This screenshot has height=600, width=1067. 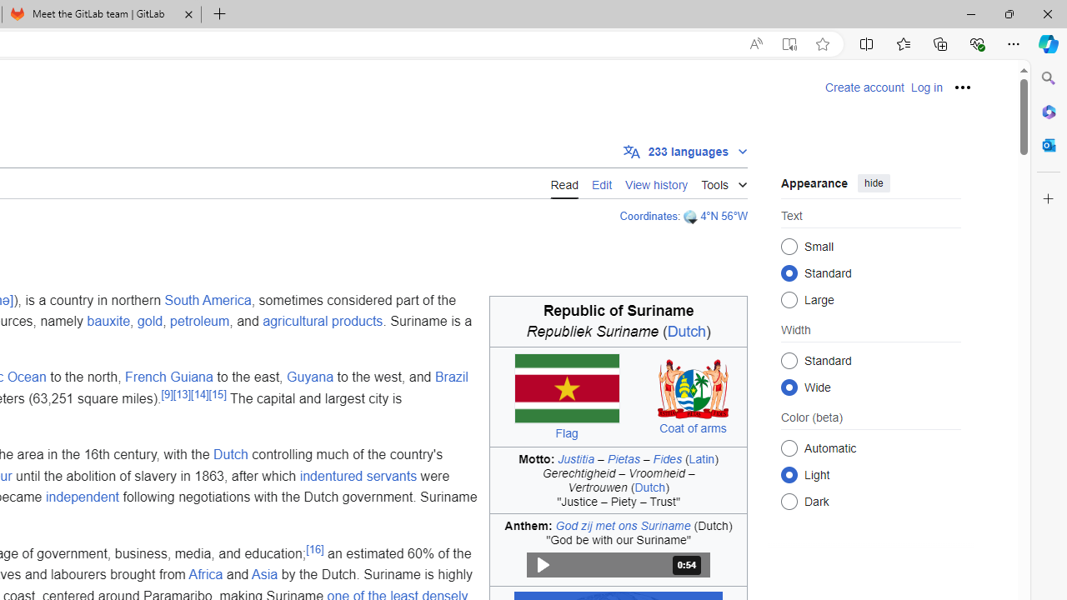 I want to click on hide, so click(x=874, y=183).